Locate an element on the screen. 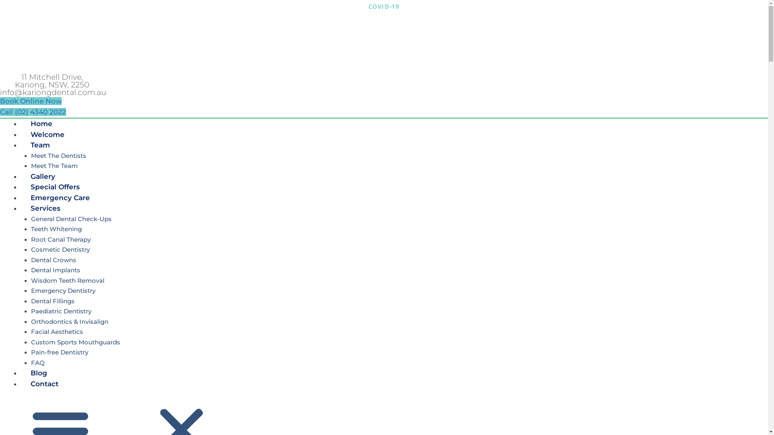  Meet The Team is located at coordinates (54, 166).